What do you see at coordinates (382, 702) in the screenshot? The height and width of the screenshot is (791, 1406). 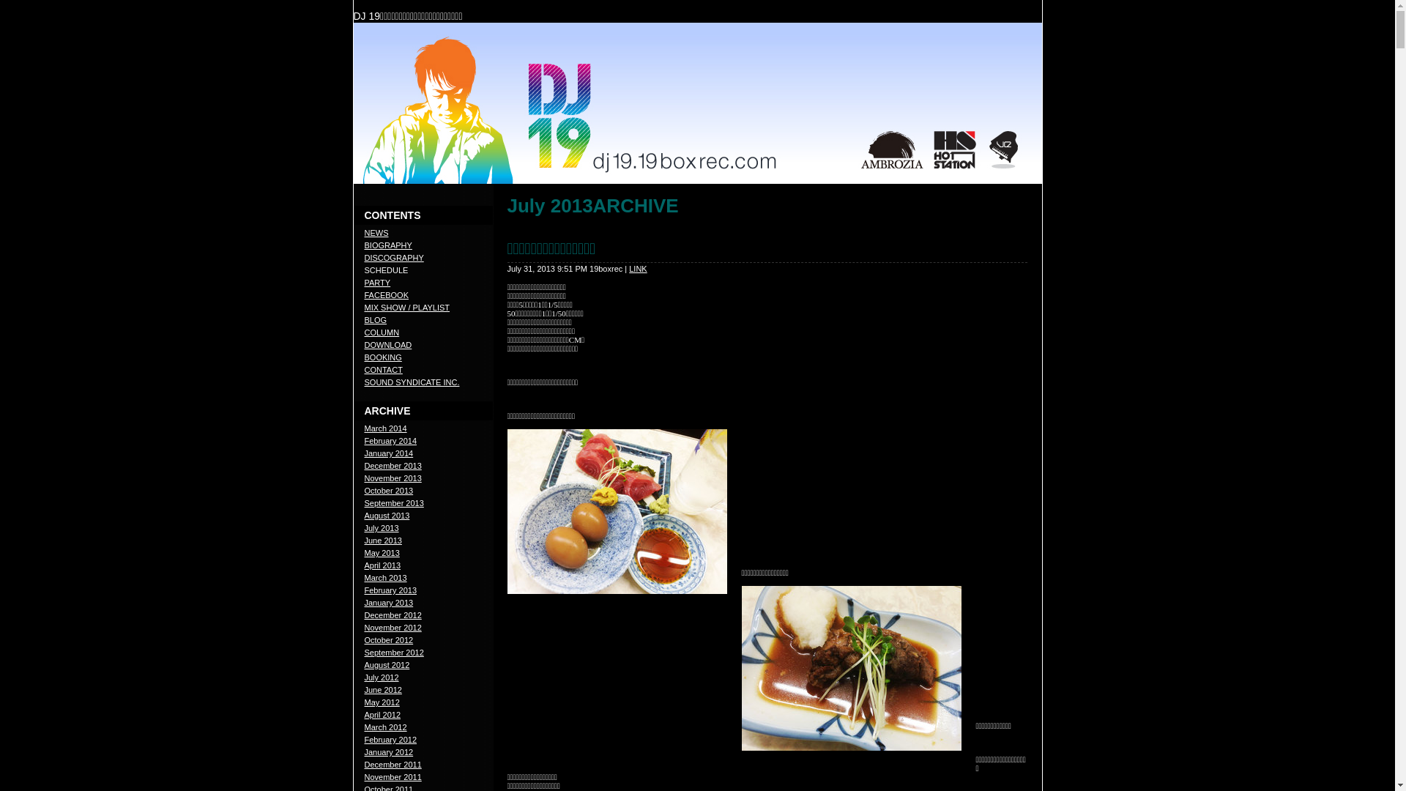 I see `May 2012` at bounding box center [382, 702].